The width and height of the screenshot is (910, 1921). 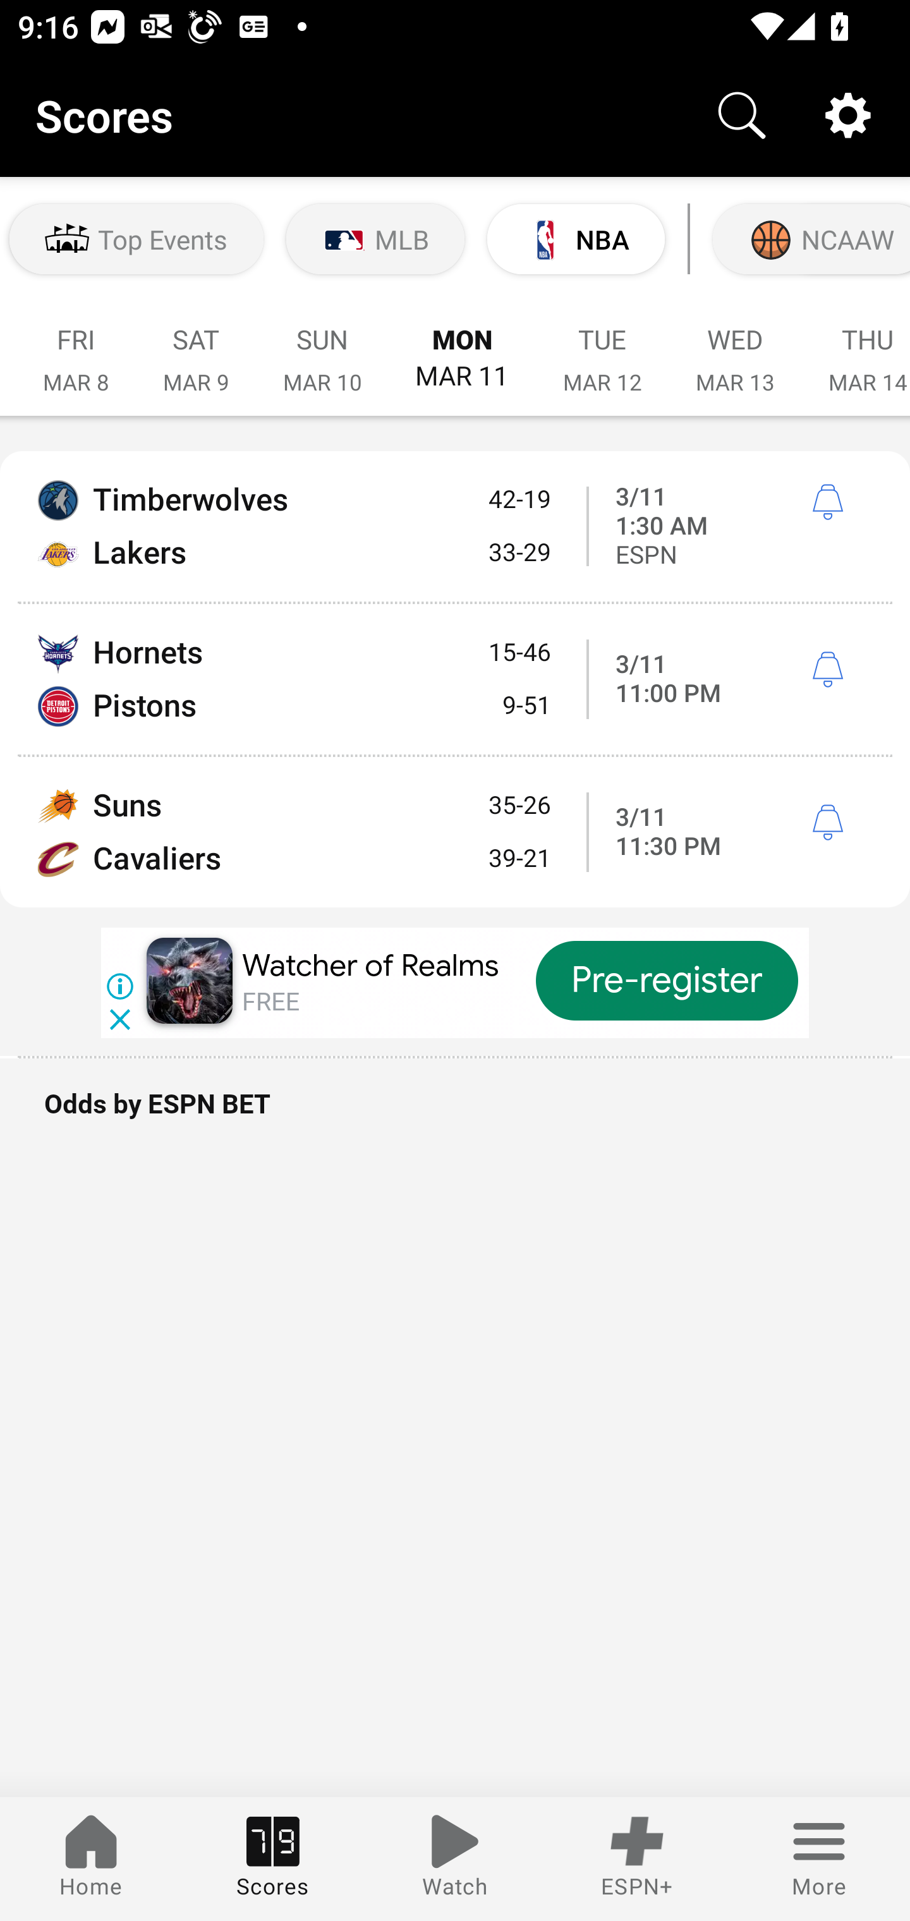 What do you see at coordinates (75, 348) in the screenshot?
I see `FRI MAR 8` at bounding box center [75, 348].